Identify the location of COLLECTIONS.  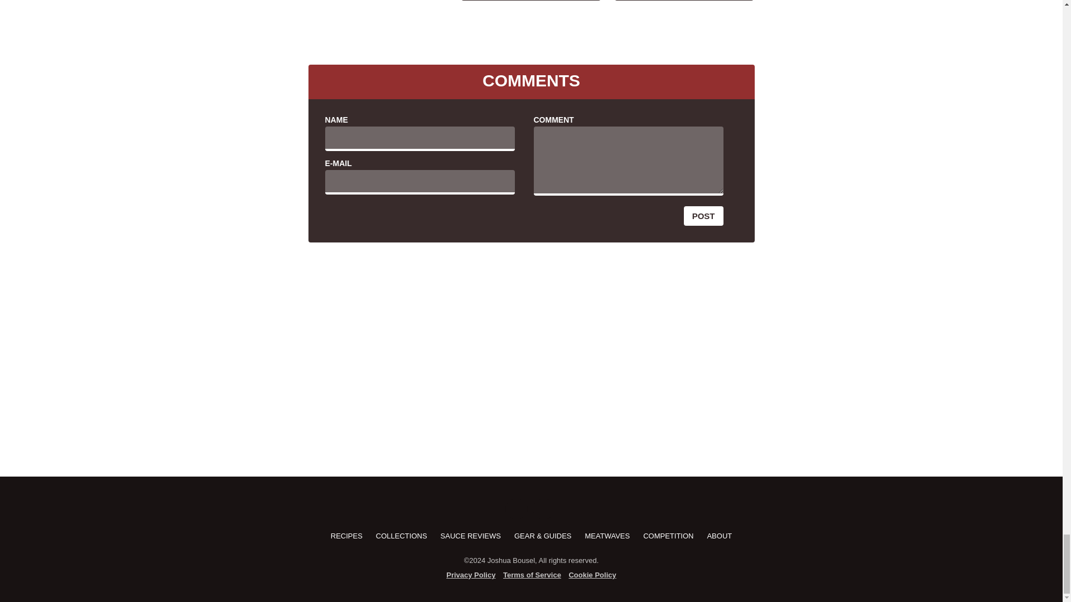
(402, 535).